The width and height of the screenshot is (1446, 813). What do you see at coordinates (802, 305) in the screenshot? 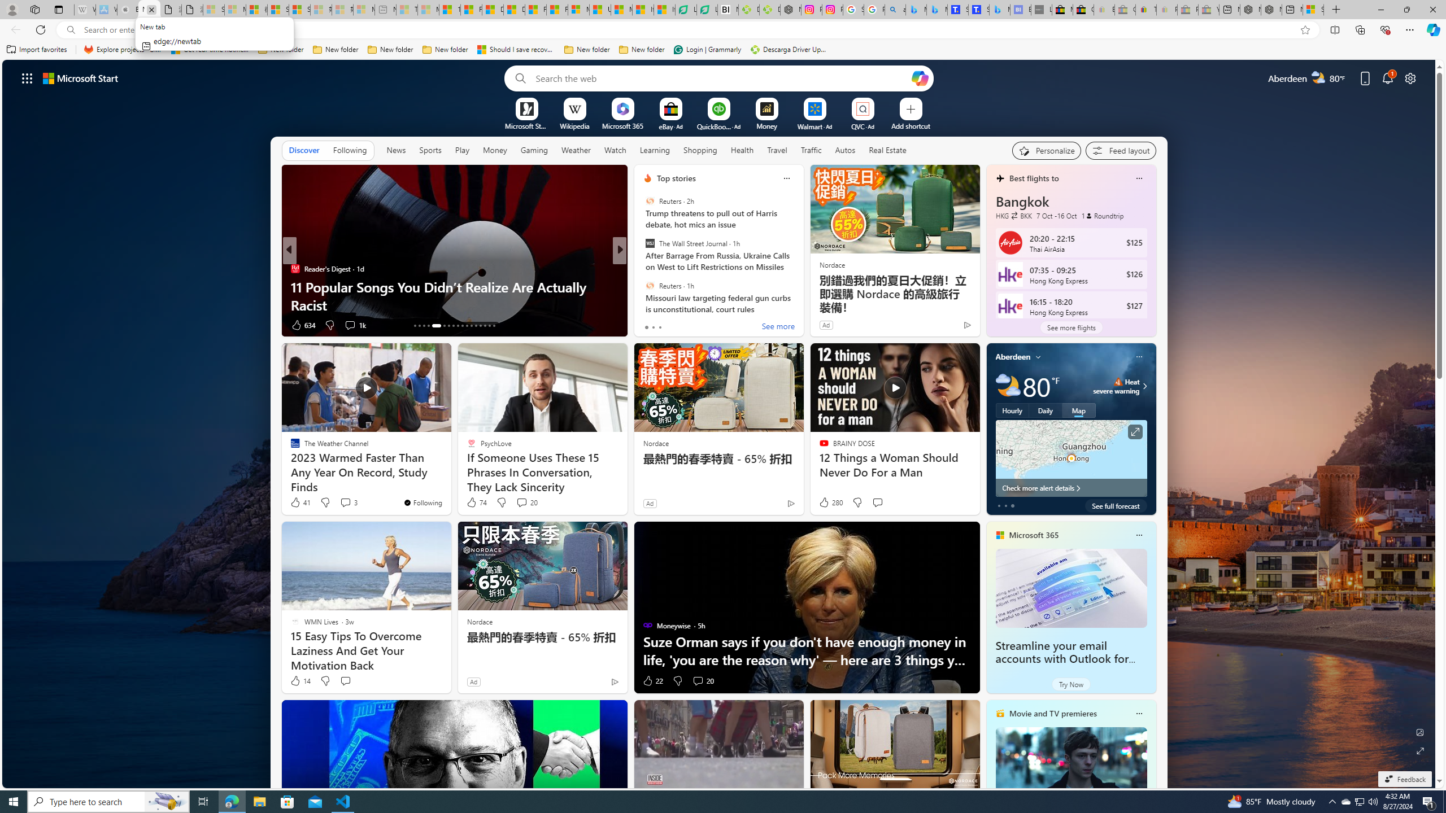
I see `15 Phrases That Enrage Millennials and Generation Z` at bounding box center [802, 305].